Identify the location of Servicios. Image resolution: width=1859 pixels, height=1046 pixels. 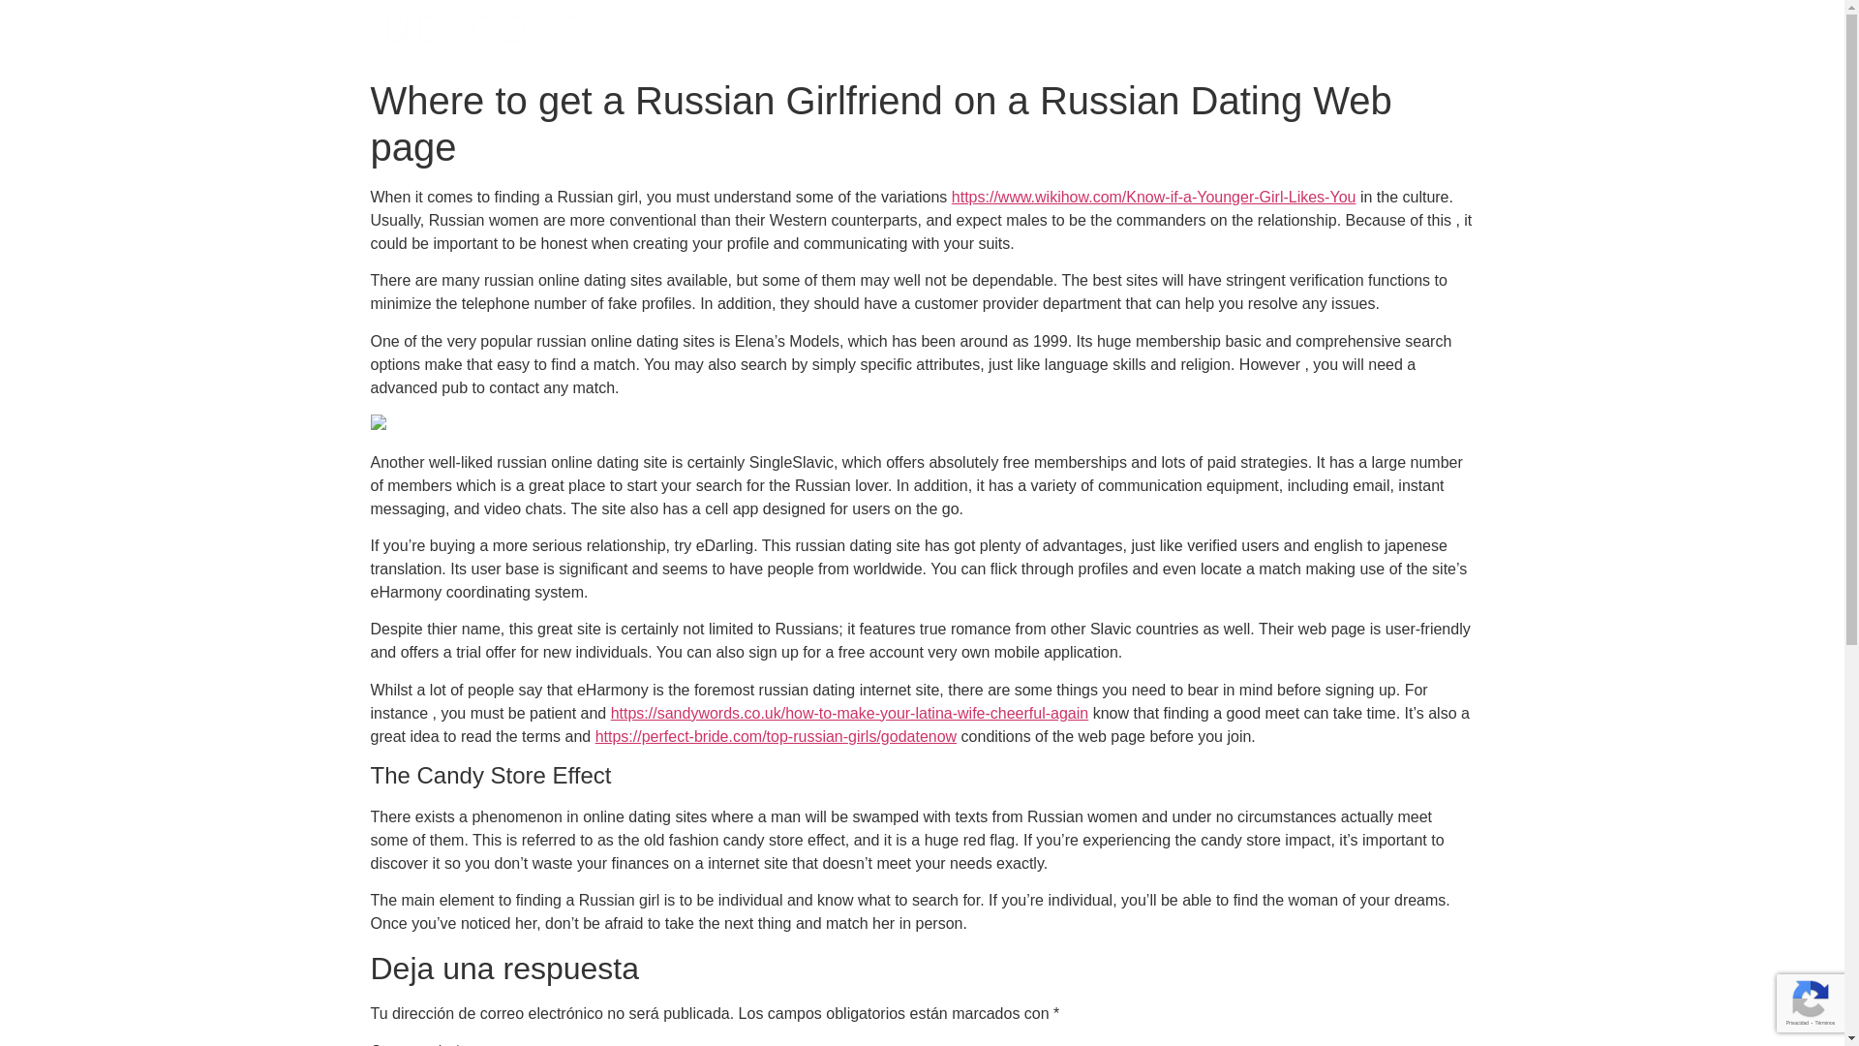
(1040, 35).